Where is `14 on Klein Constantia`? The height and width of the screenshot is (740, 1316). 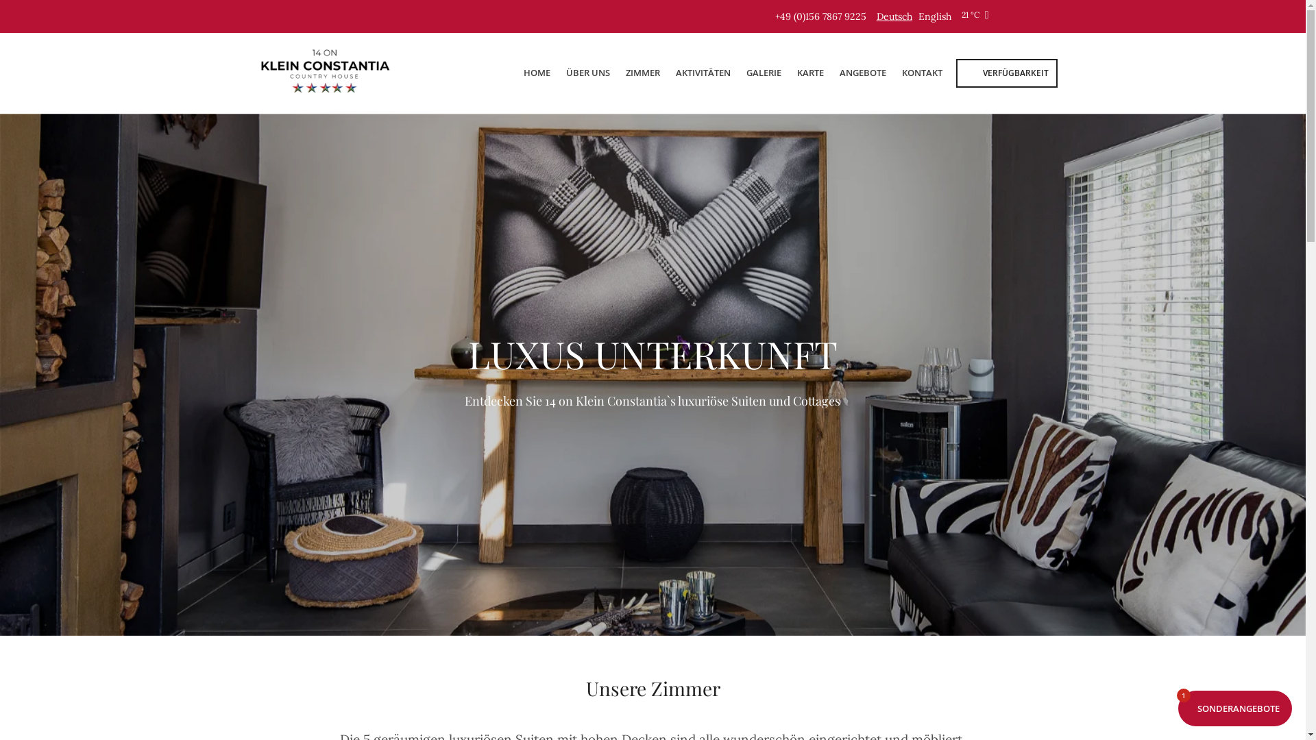
14 on Klein Constantia is located at coordinates (326, 72).